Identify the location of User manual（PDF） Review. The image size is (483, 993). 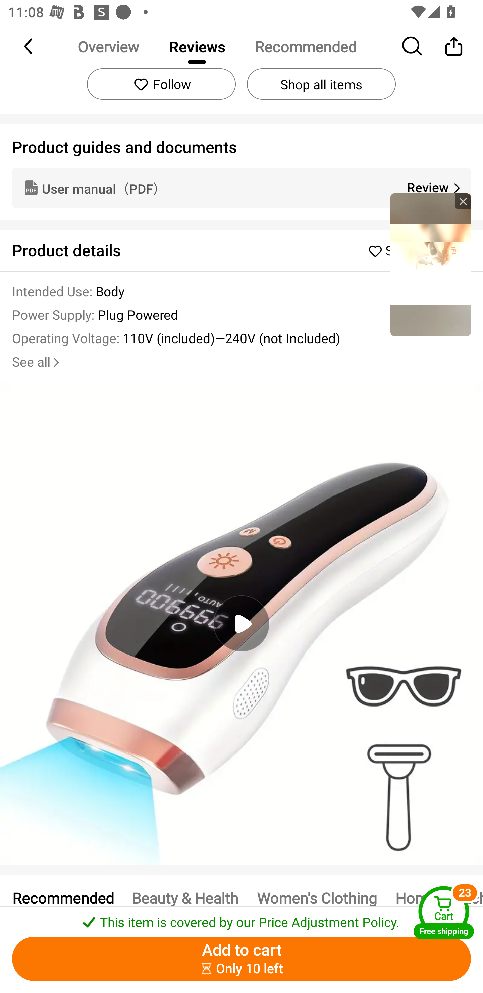
(241, 188).